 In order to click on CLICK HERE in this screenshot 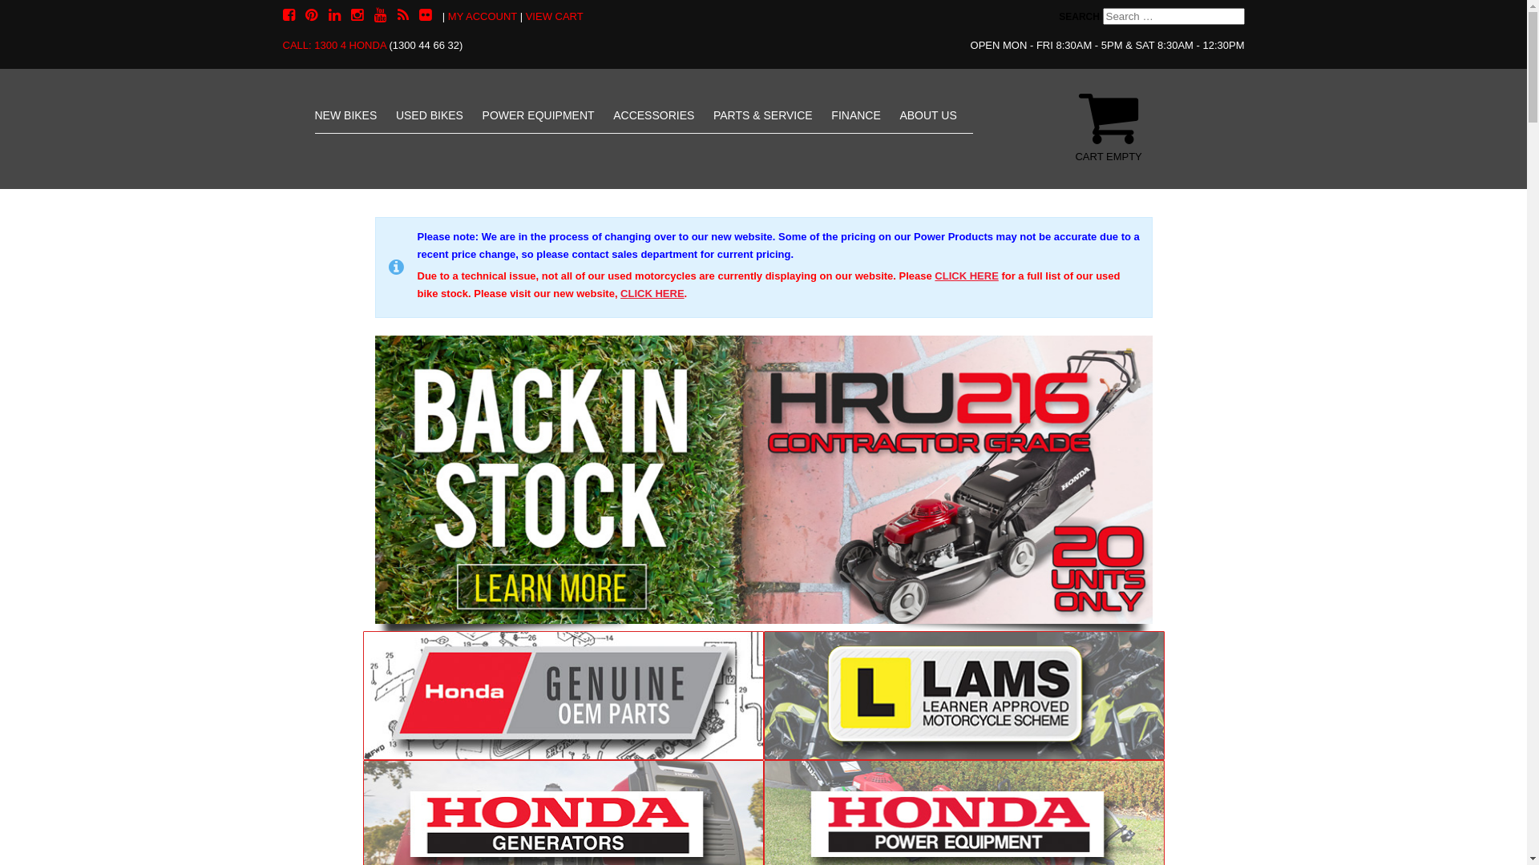, I will do `click(652, 293)`.